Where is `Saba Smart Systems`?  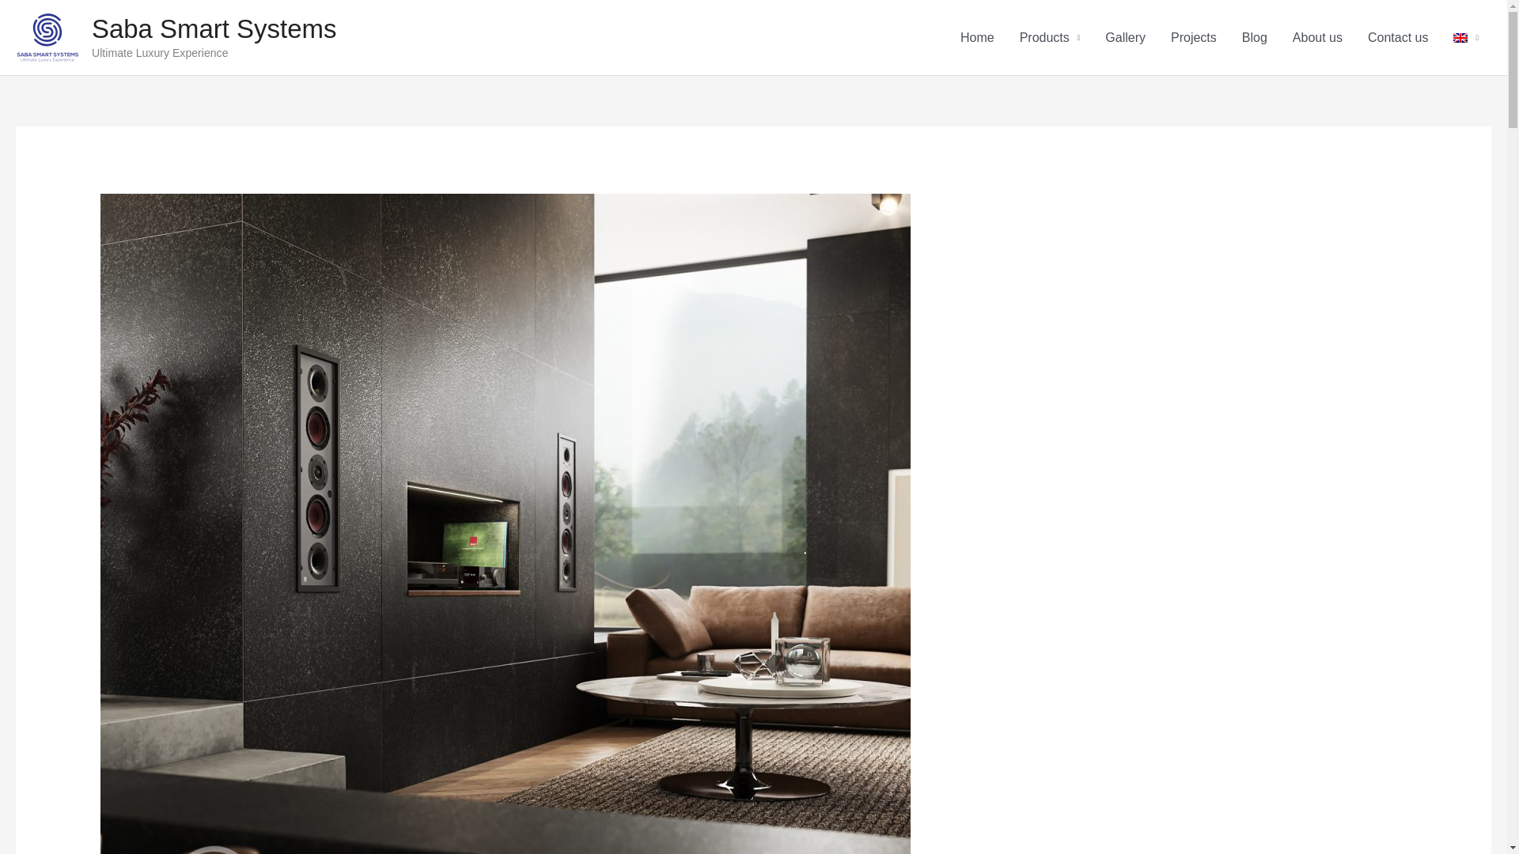 Saba Smart Systems is located at coordinates (214, 28).